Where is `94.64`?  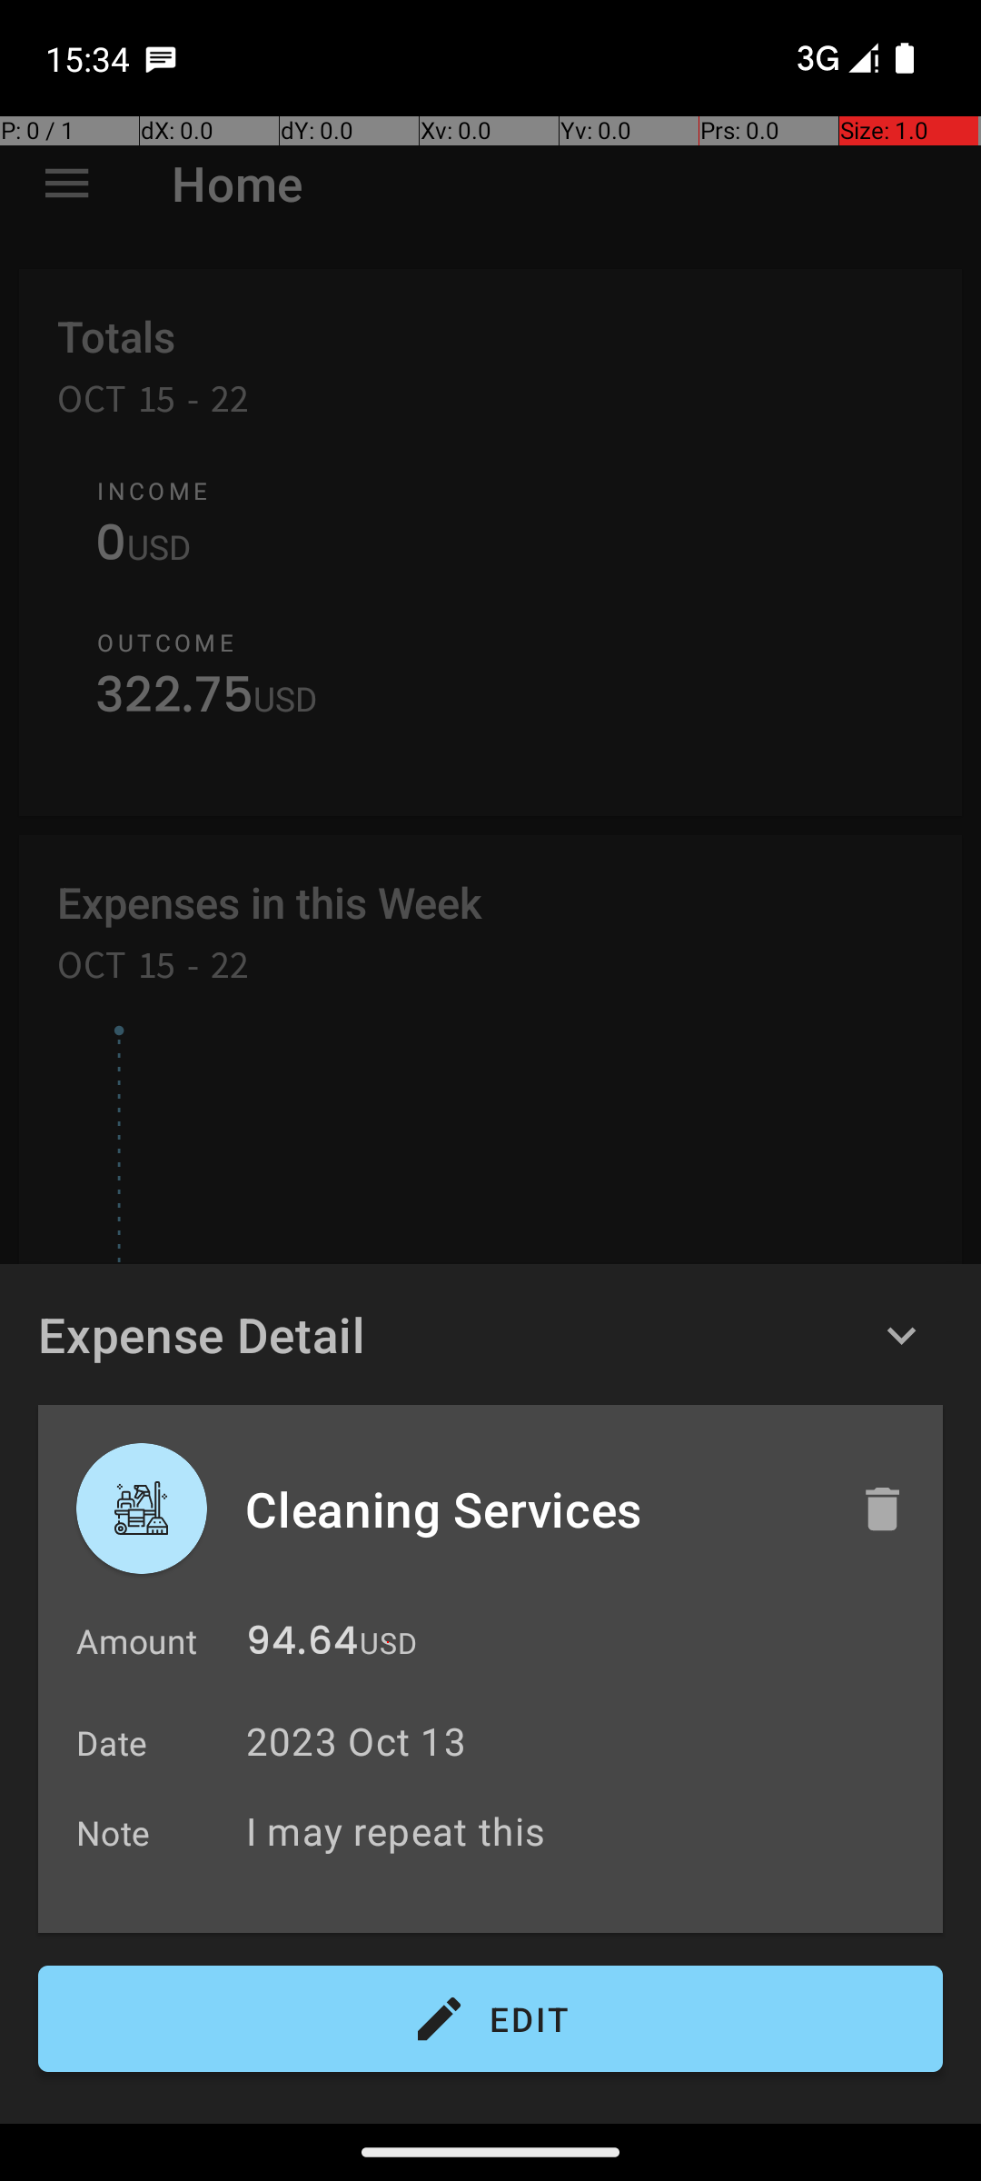
94.64 is located at coordinates (302, 1645).